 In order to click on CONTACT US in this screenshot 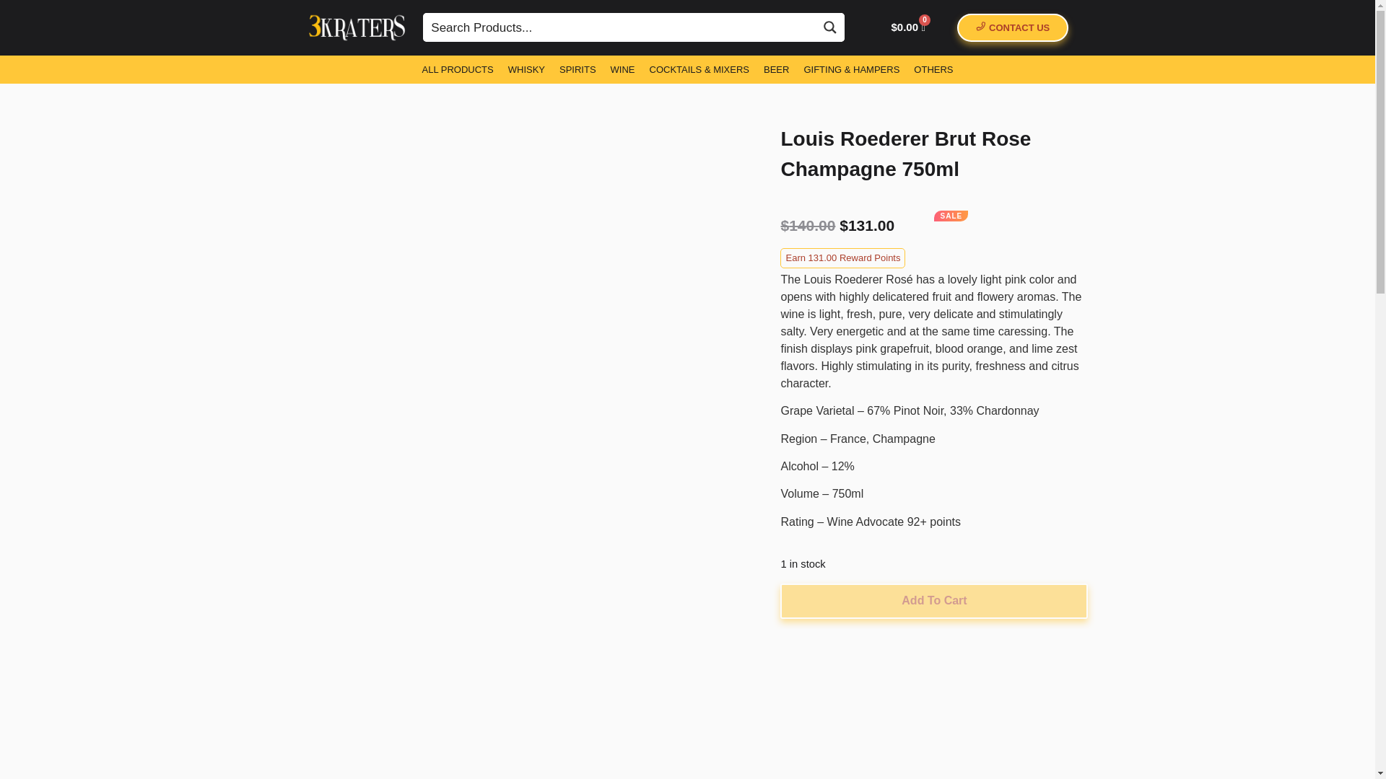, I will do `click(1013, 27)`.